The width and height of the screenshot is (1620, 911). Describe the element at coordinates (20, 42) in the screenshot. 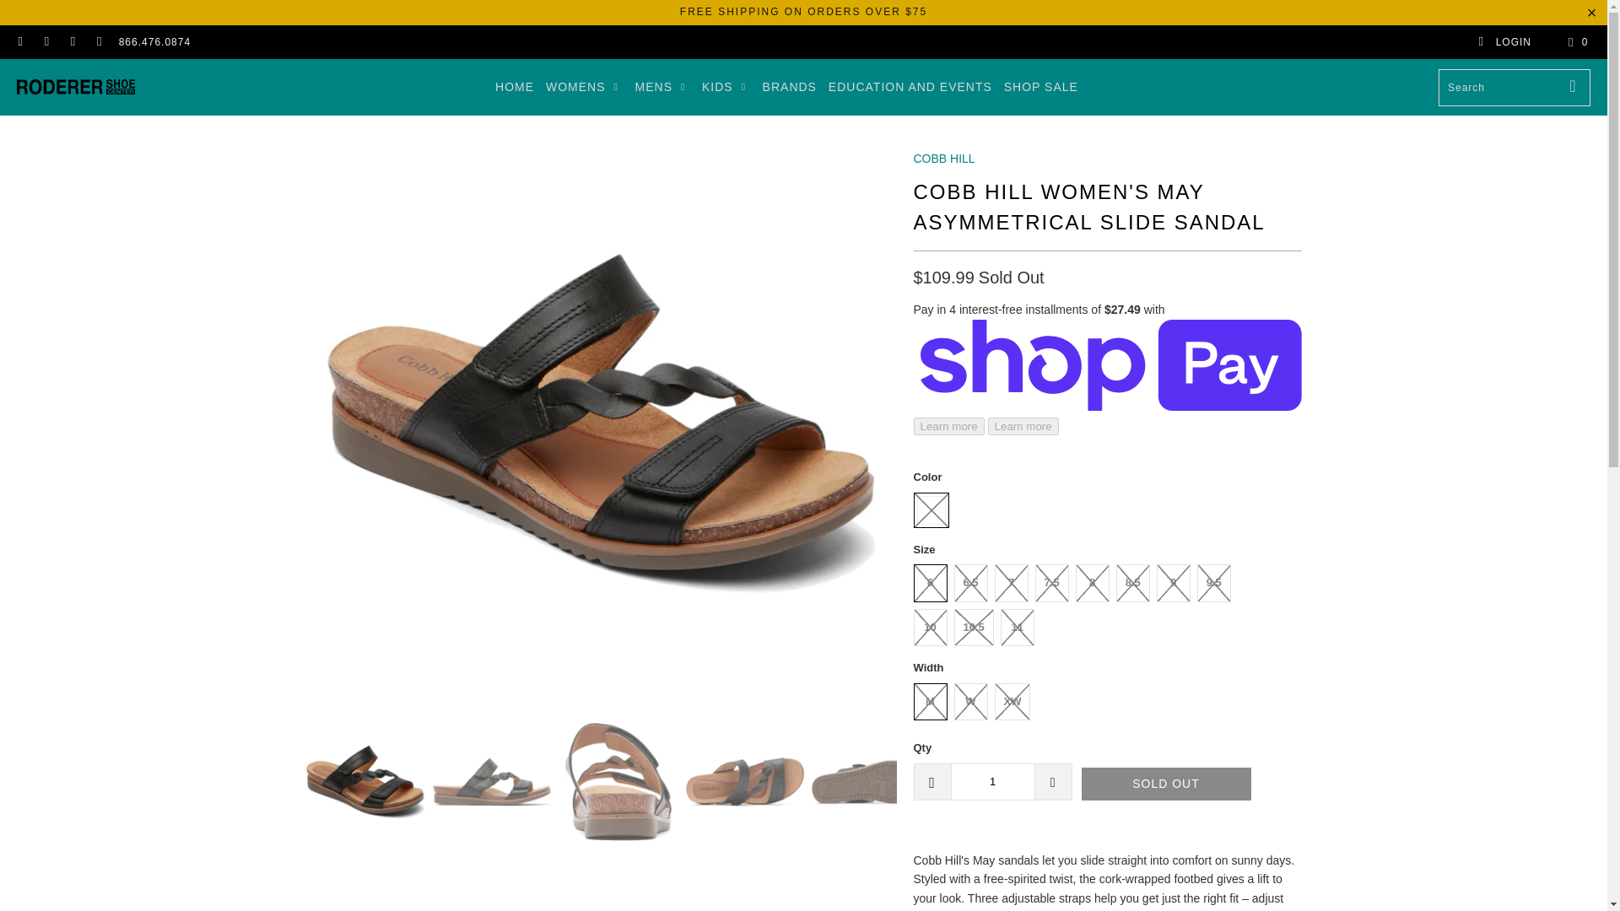

I see `Roderer Shoe Center on Facebook` at that location.